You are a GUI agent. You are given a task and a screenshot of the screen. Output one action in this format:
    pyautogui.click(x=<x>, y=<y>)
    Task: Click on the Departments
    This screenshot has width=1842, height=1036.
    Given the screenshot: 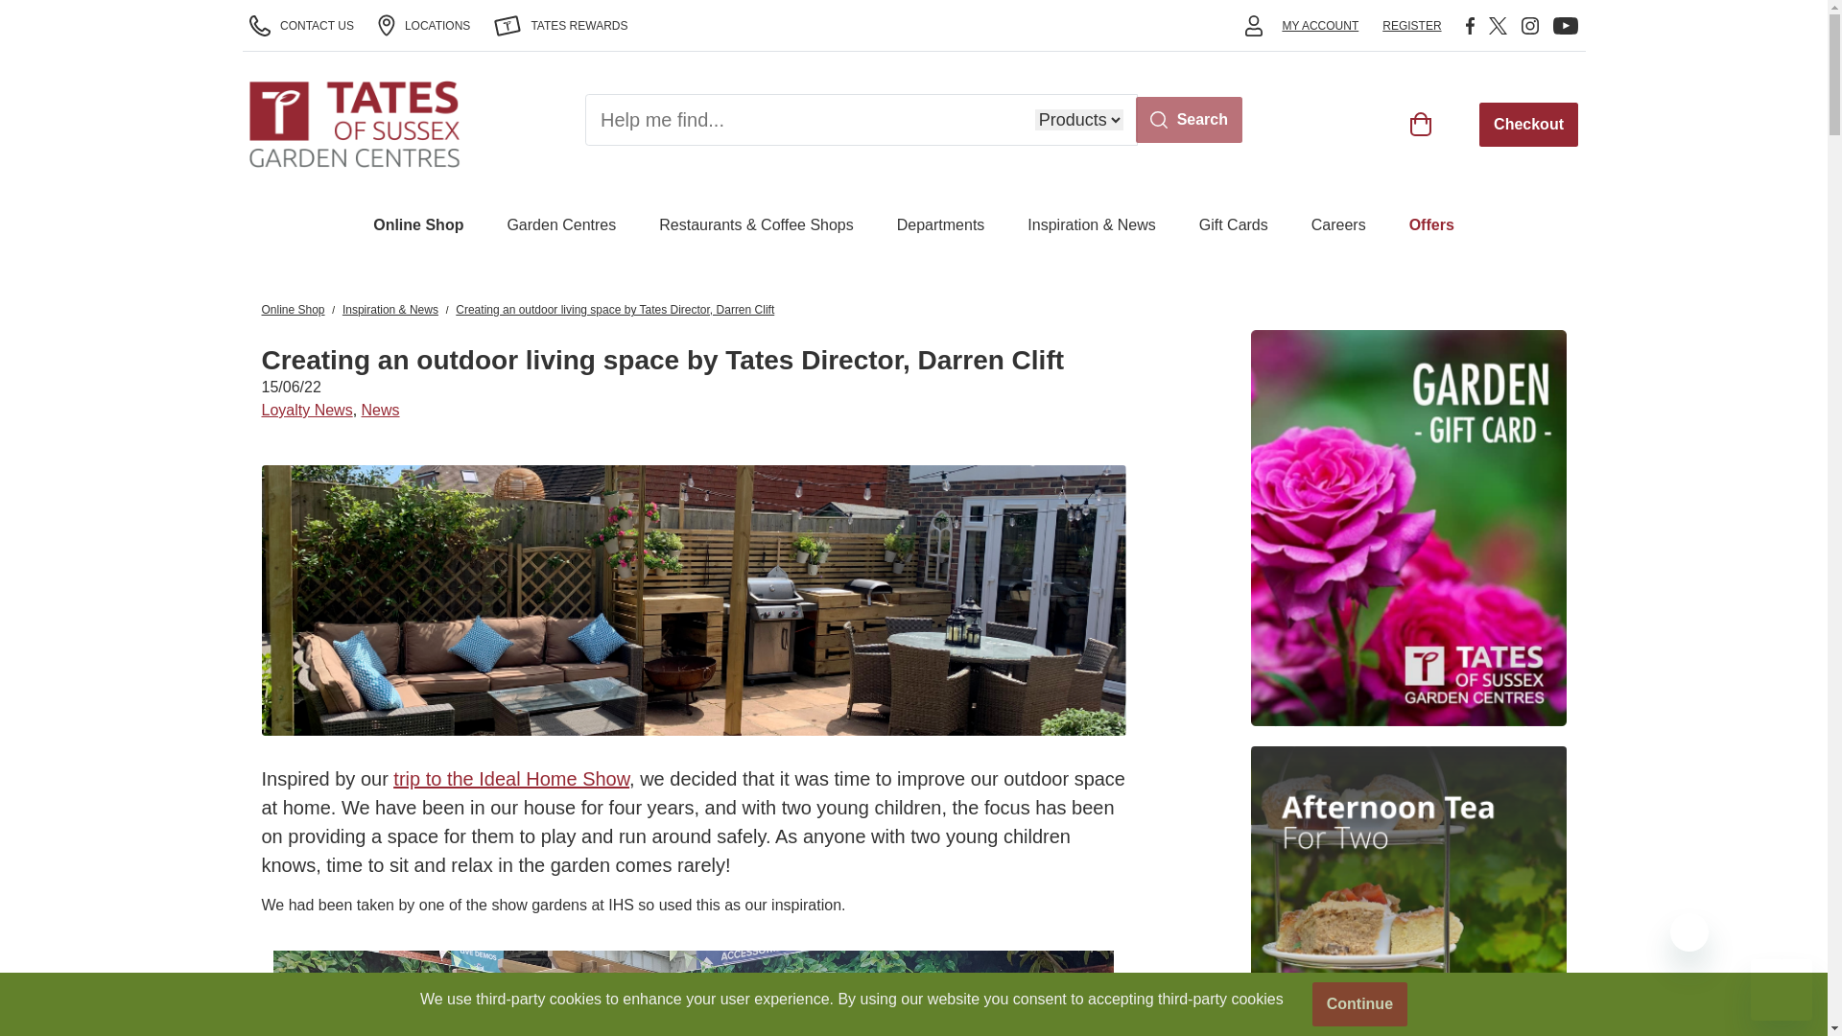 What is the action you would take?
    pyautogui.click(x=941, y=224)
    